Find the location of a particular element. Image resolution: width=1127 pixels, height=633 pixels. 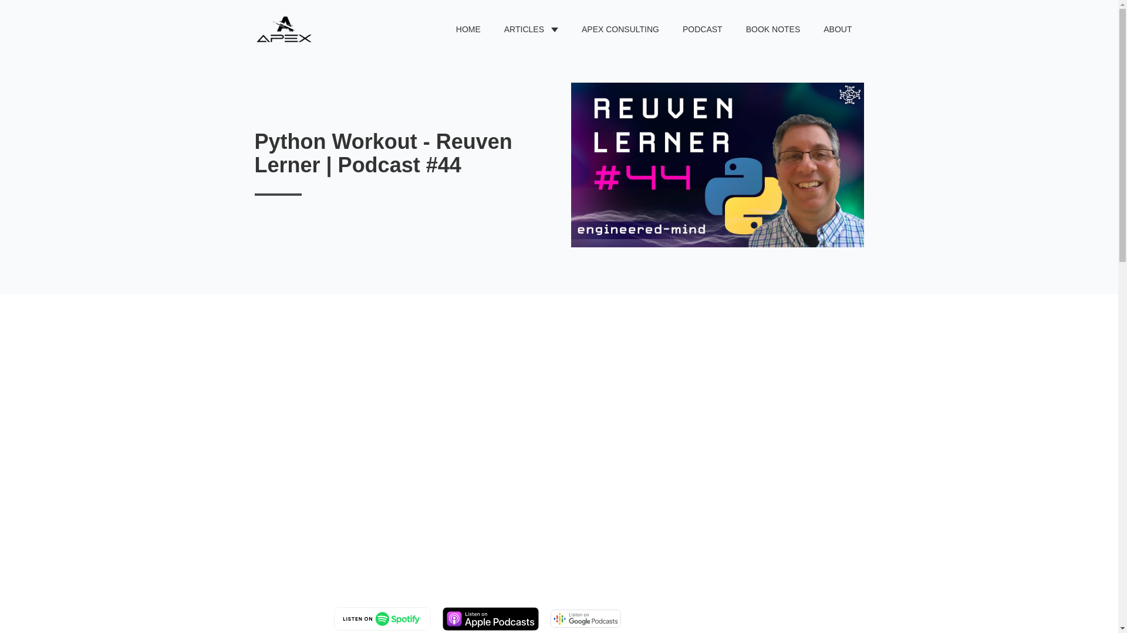

BOOK NOTES is located at coordinates (773, 29).